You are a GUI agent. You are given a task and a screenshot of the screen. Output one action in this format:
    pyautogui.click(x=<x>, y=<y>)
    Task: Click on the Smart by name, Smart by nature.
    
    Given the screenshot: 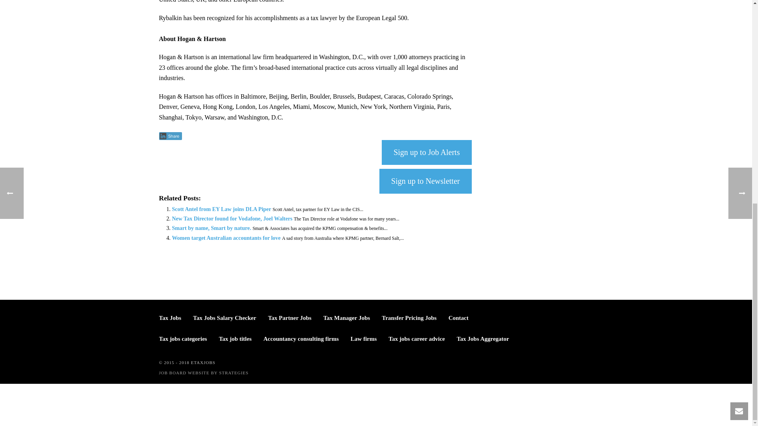 What is the action you would take?
    pyautogui.click(x=211, y=228)
    